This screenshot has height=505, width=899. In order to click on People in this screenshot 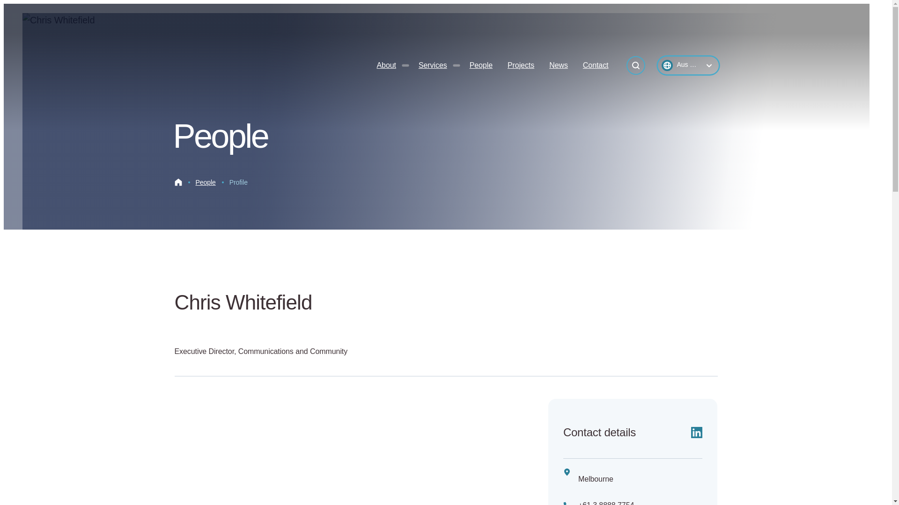, I will do `click(480, 65)`.